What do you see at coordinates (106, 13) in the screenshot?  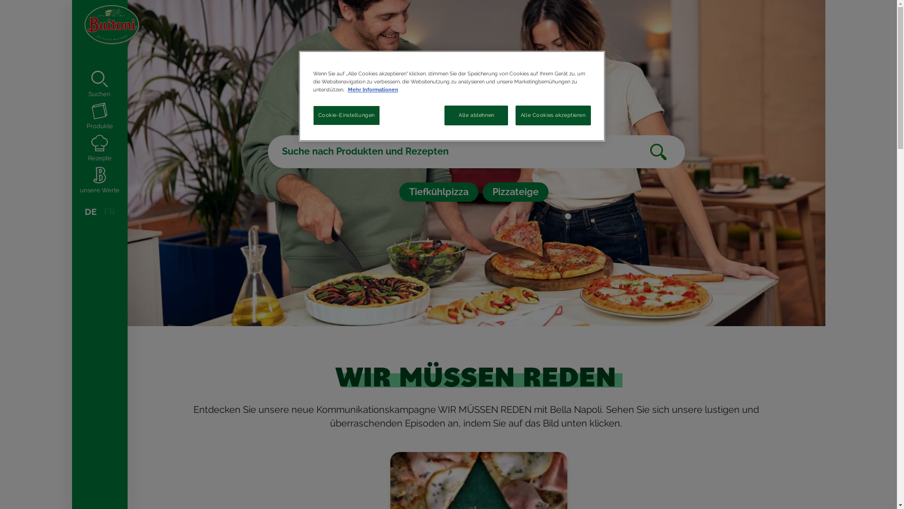 I see `FR` at bounding box center [106, 13].